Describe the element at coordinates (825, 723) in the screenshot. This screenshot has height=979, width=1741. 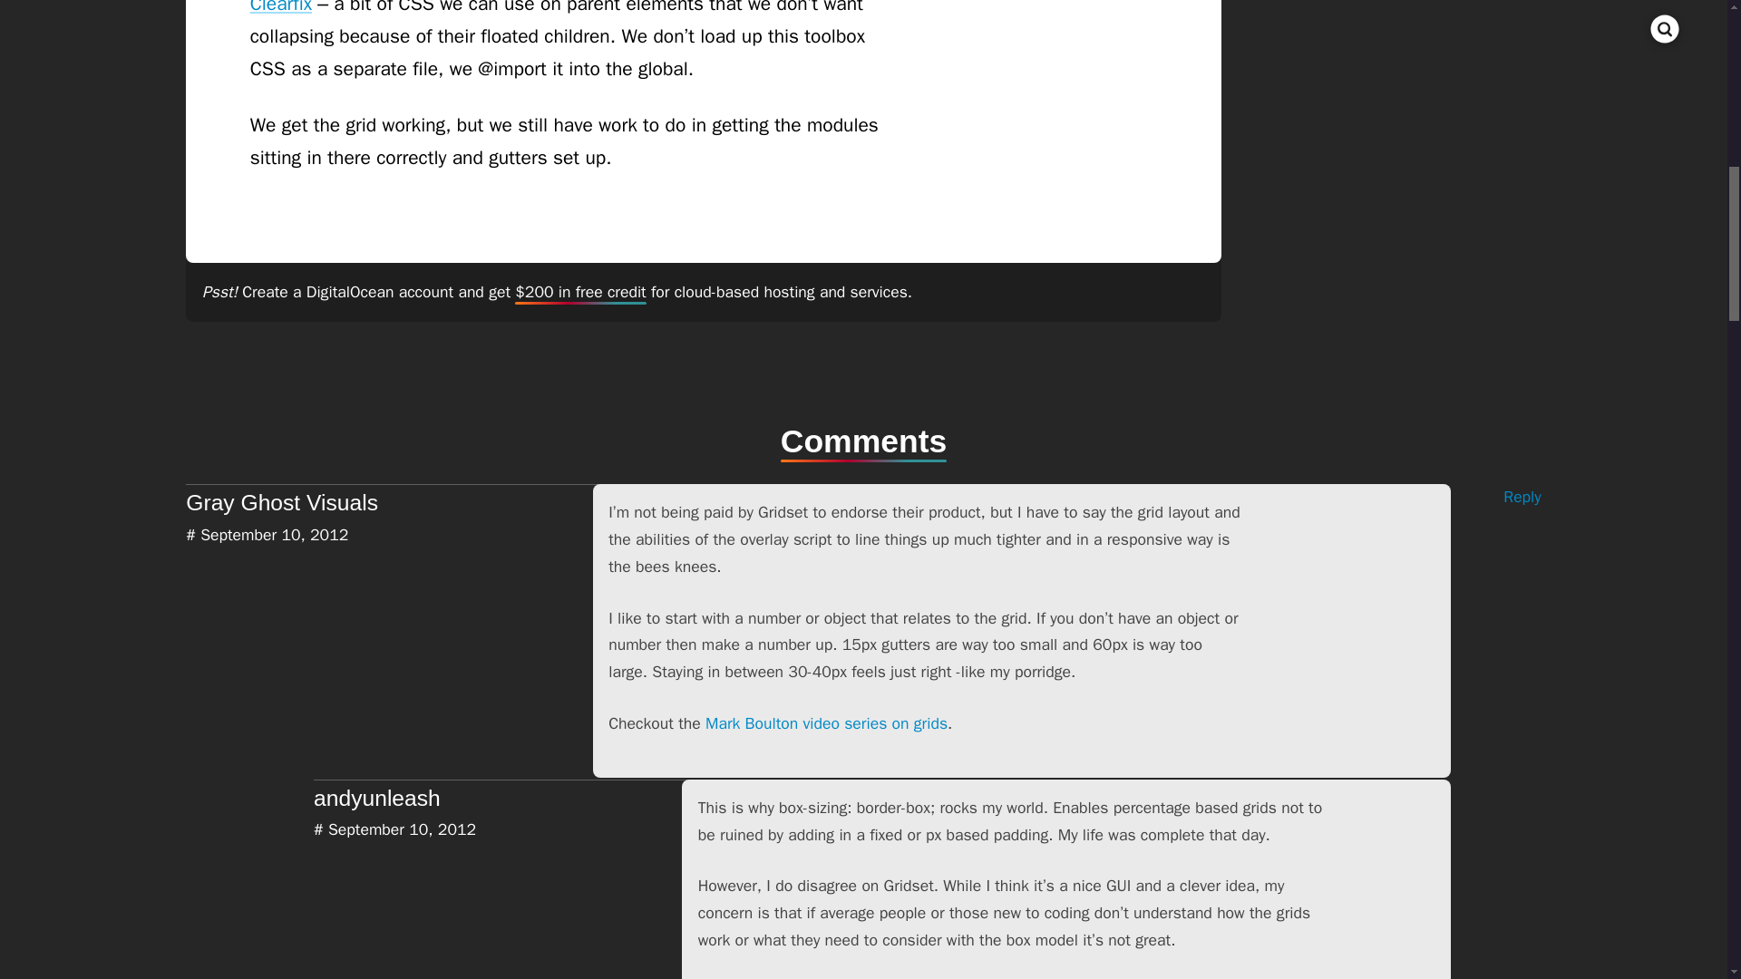
I see `Mark Boulton video series on grids` at that location.